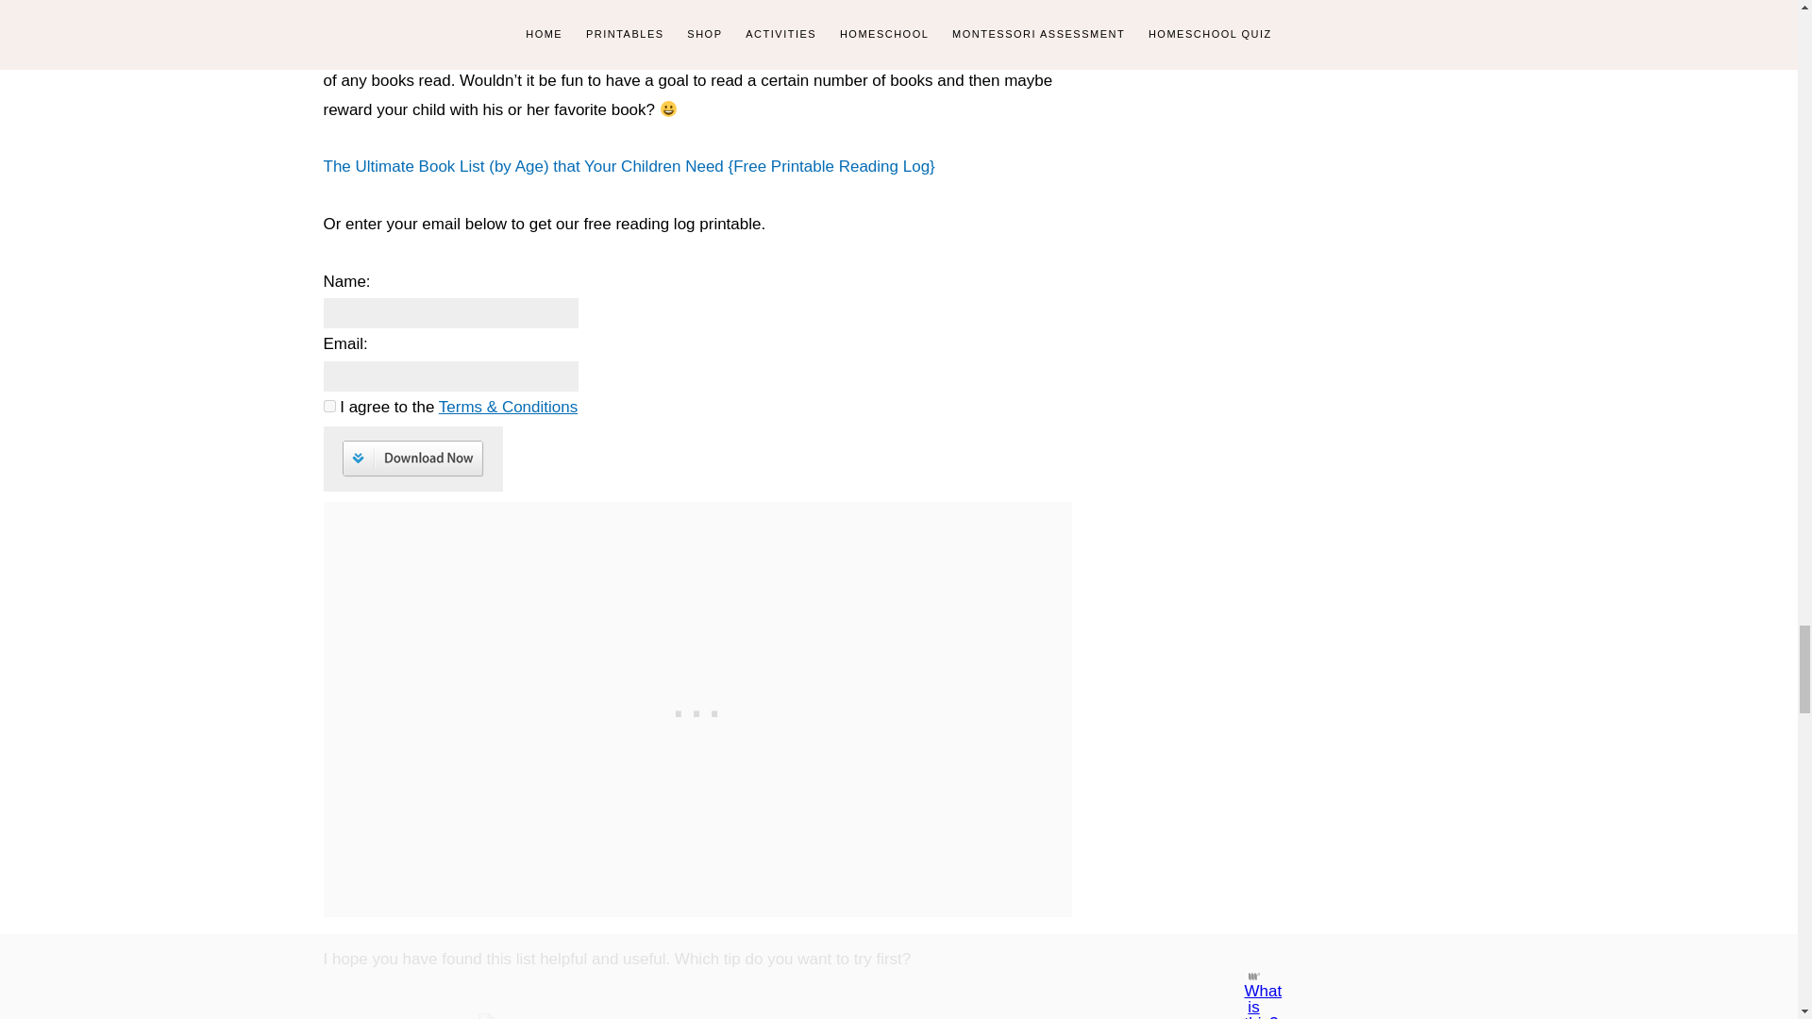 Image resolution: width=1812 pixels, height=1019 pixels. I want to click on Your Baby Can Learn! Deluxe Kit, so click(485, 1015).